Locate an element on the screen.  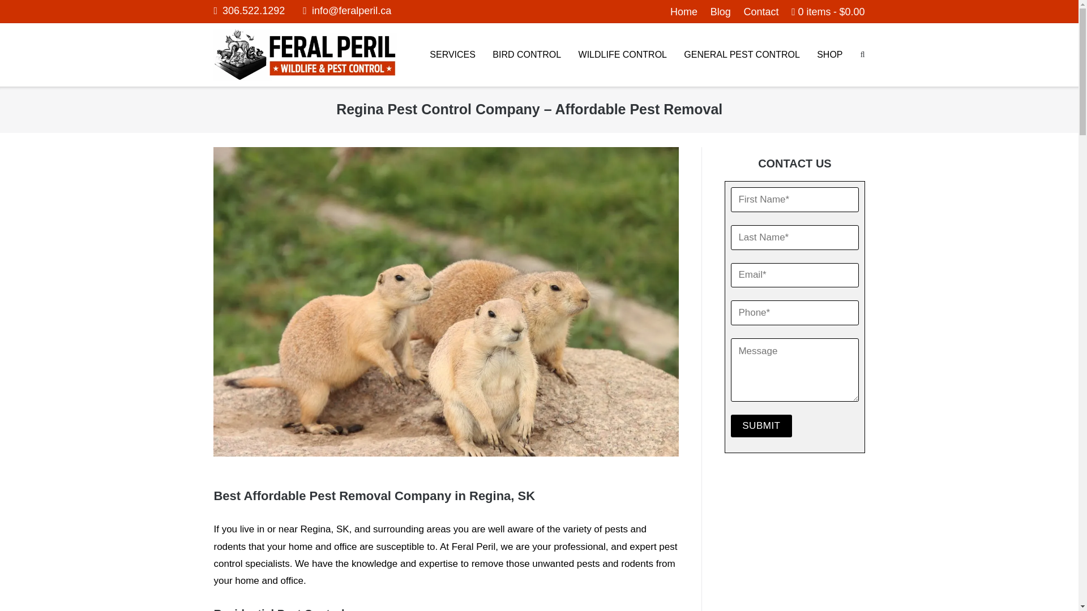
WILDLIFE CONTROL is located at coordinates (623, 55).